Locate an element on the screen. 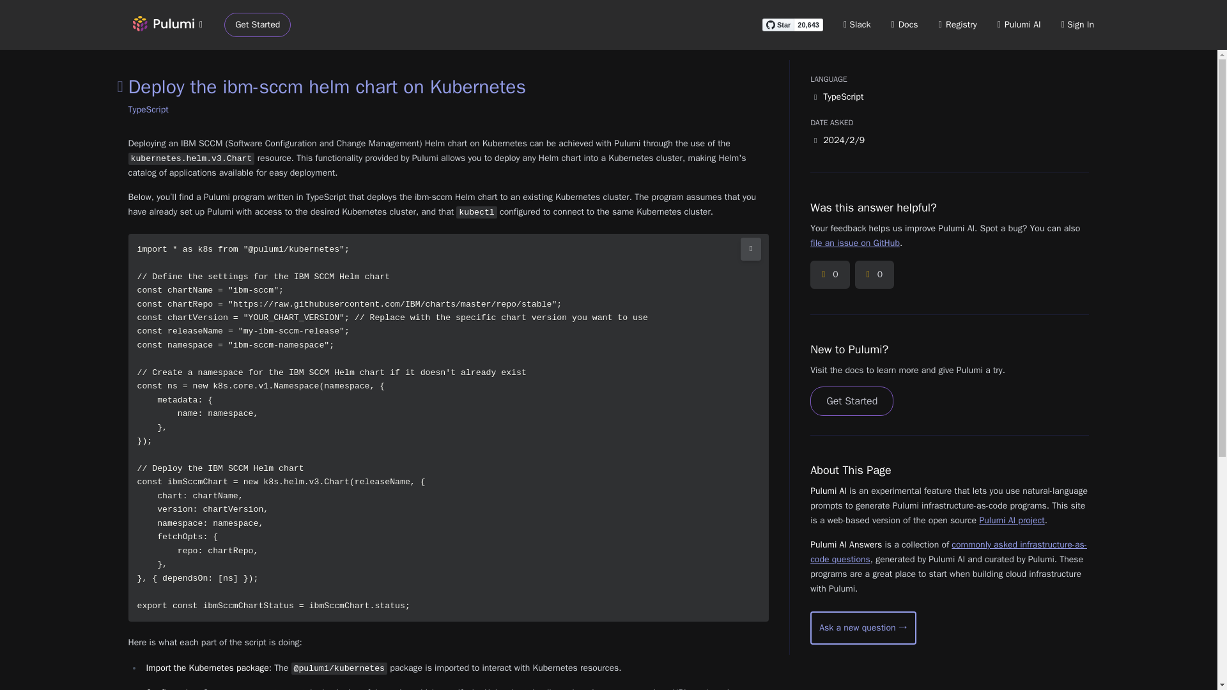 The width and height of the screenshot is (1227, 690). 0 is located at coordinates (830, 275).